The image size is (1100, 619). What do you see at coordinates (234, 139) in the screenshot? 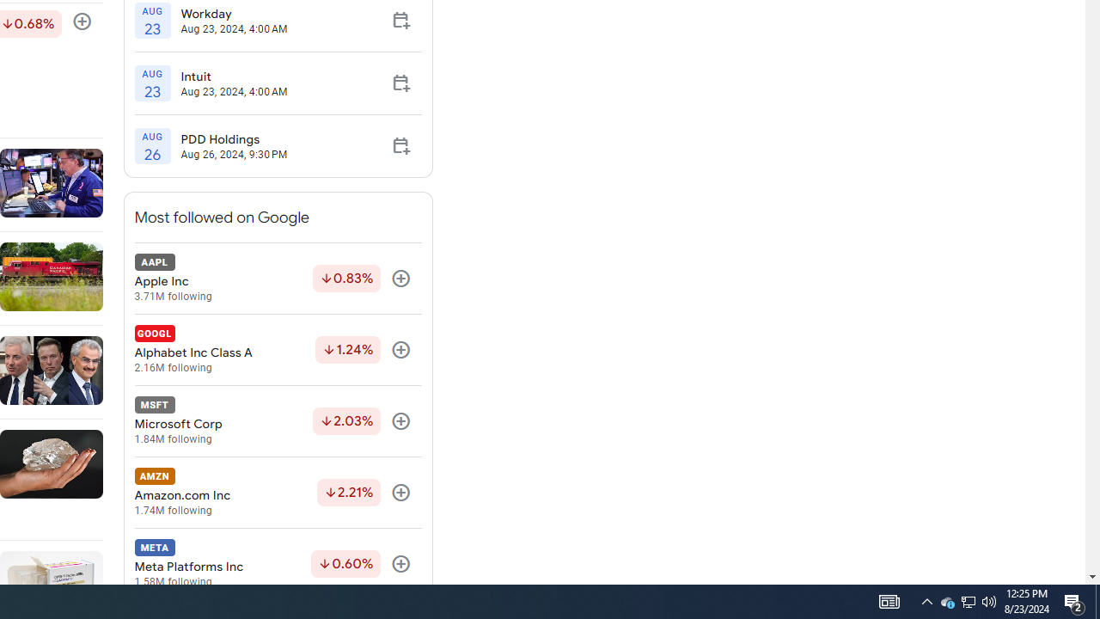
I see `PDD Holdings` at bounding box center [234, 139].